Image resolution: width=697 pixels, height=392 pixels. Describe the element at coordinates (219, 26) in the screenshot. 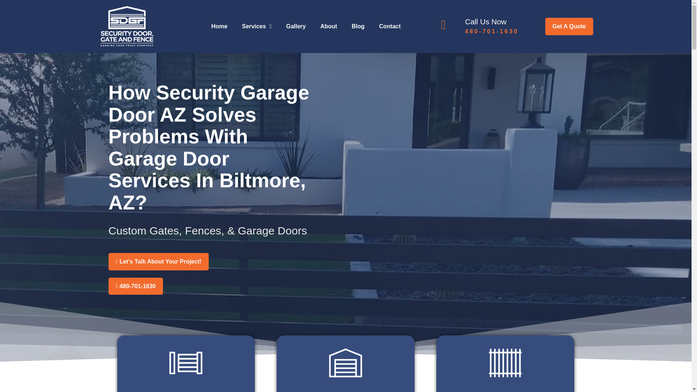

I see `Home` at that location.